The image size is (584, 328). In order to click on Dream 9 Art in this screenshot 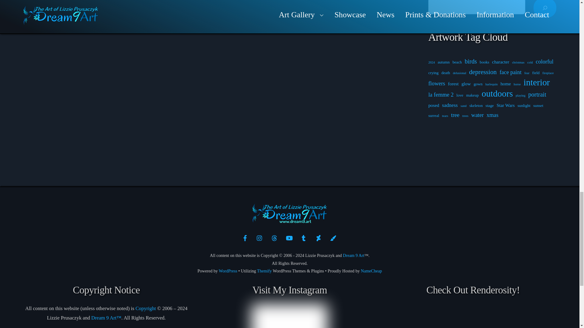, I will do `click(290, 220)`.